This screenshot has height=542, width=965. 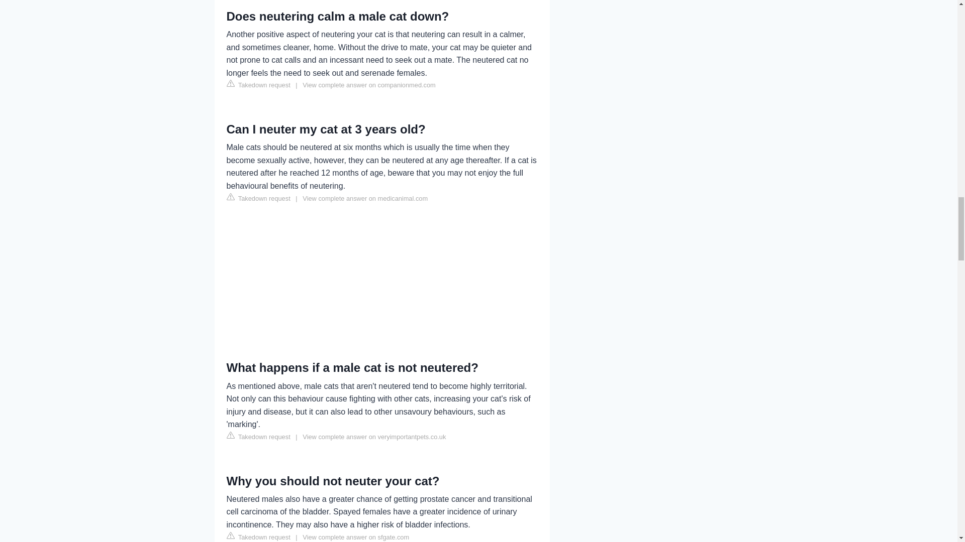 I want to click on View complete answer on sfgate.com, so click(x=356, y=537).